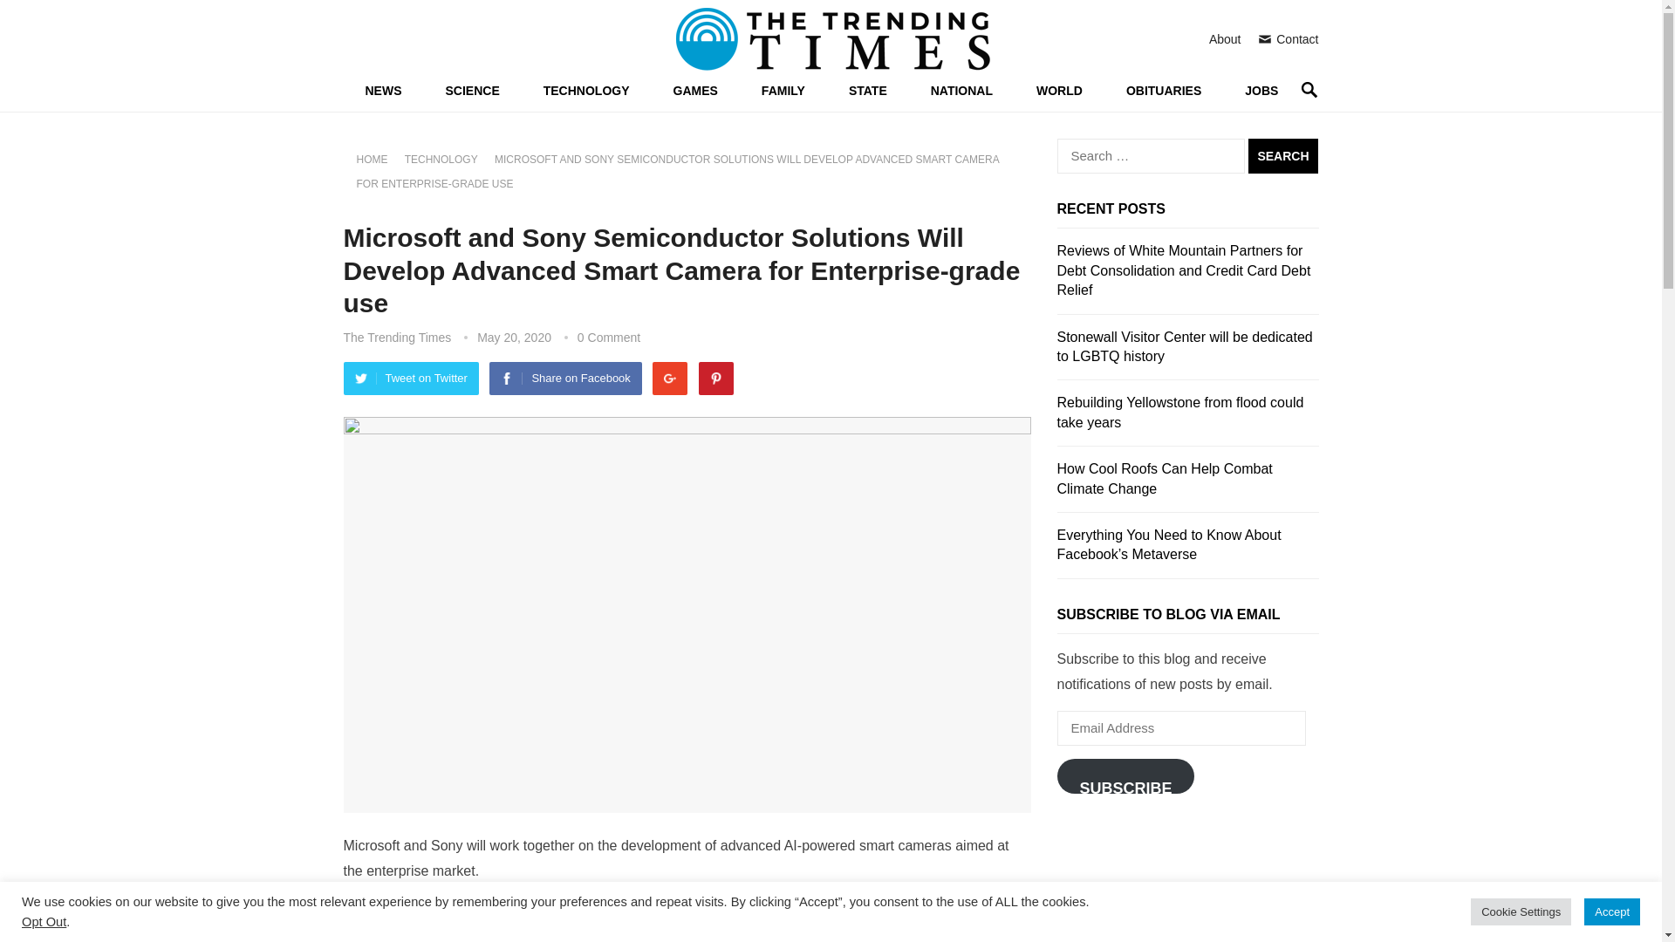 This screenshot has height=942, width=1675. What do you see at coordinates (1288, 38) in the screenshot?
I see `Contact` at bounding box center [1288, 38].